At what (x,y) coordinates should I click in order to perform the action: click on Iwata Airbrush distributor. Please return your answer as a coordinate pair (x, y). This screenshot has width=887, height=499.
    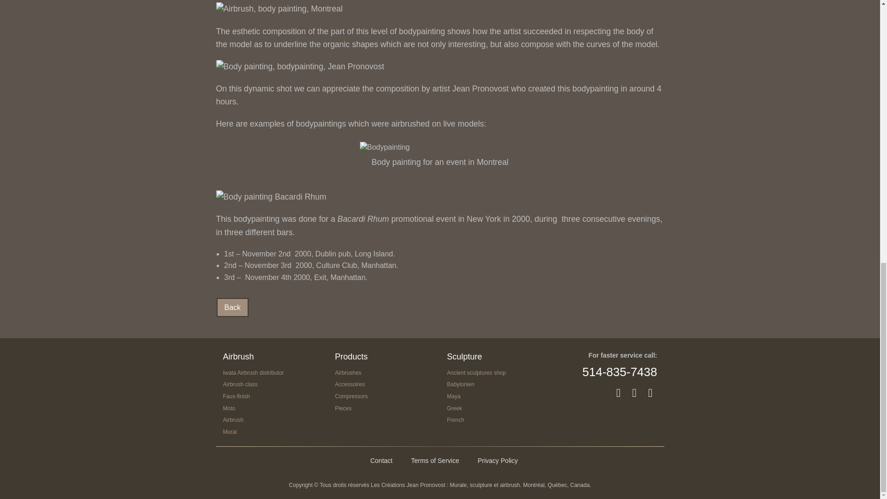
    Looking at the image, I should click on (253, 373).